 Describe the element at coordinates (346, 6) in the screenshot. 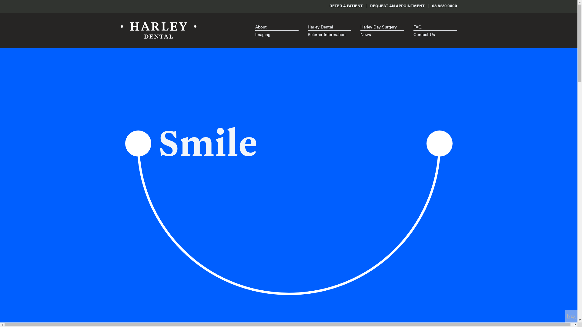

I see `REFER A PATIENT` at that location.